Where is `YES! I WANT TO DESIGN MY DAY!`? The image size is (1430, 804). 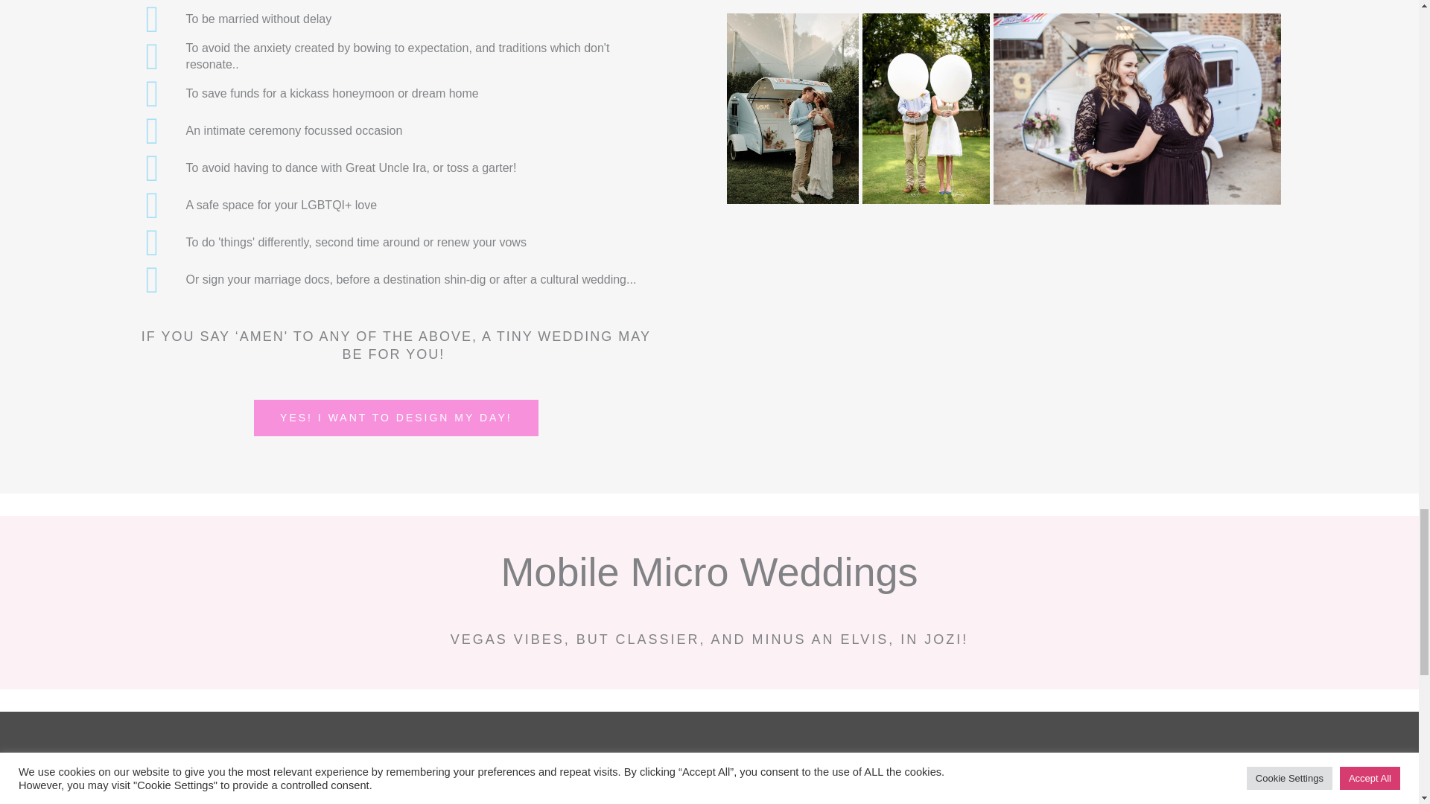
YES! I WANT TO DESIGN MY DAY! is located at coordinates (396, 418).